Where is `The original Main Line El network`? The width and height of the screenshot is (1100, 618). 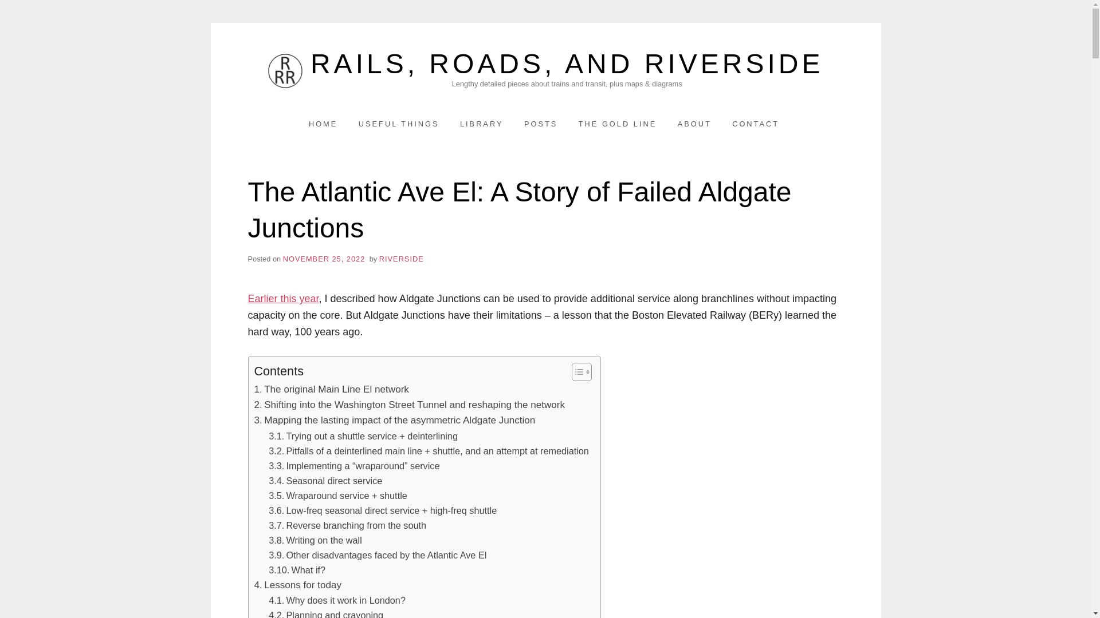 The original Main Line El network is located at coordinates (331, 389).